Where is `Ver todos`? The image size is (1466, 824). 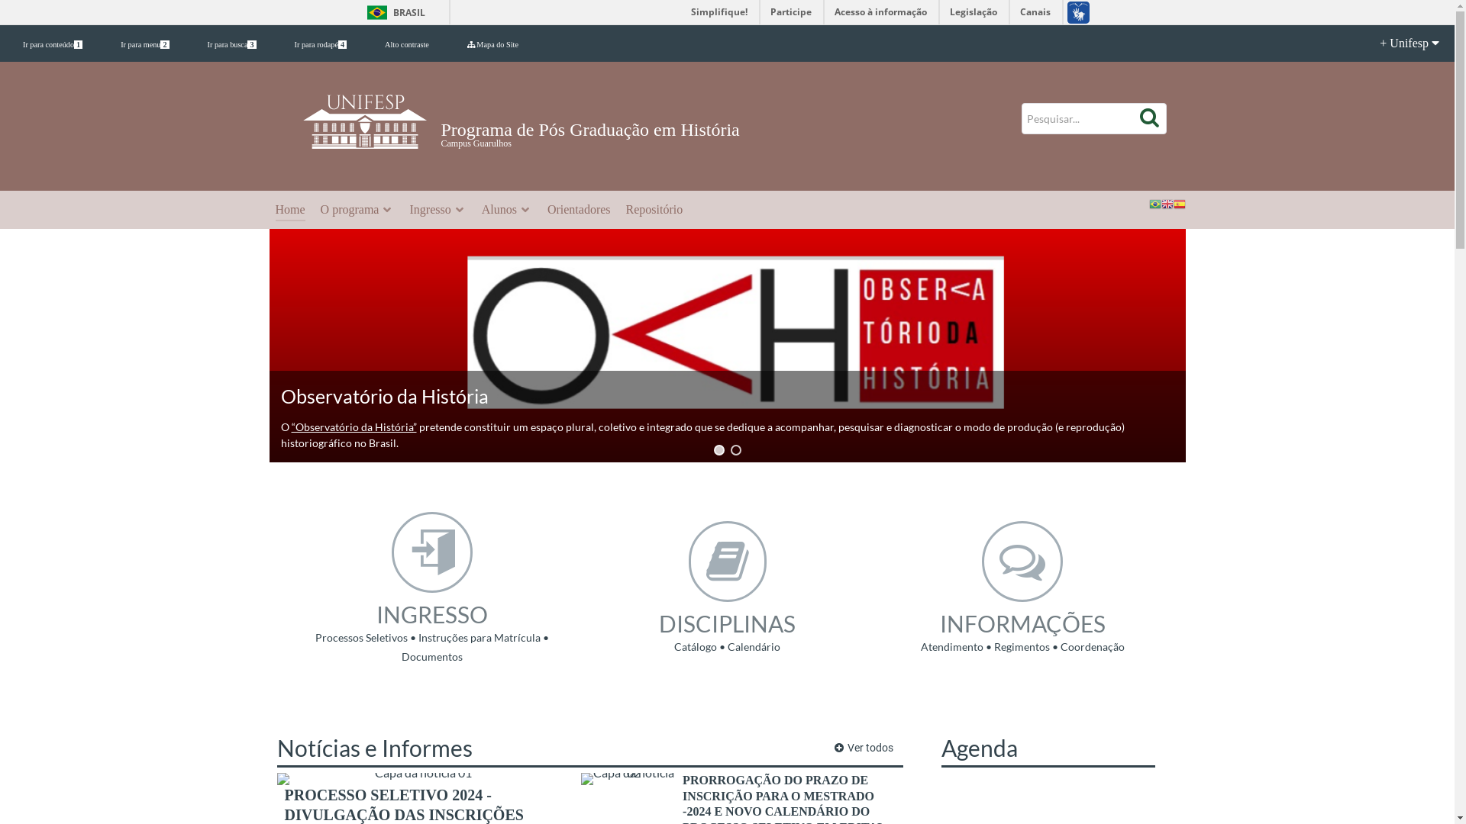 Ver todos is located at coordinates (864, 748).